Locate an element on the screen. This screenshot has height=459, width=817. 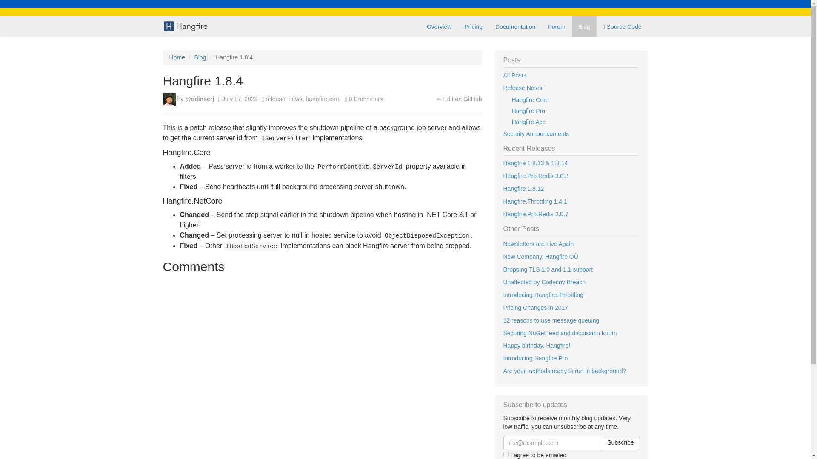
Pricing Changes in 2017 is located at coordinates (571, 308).